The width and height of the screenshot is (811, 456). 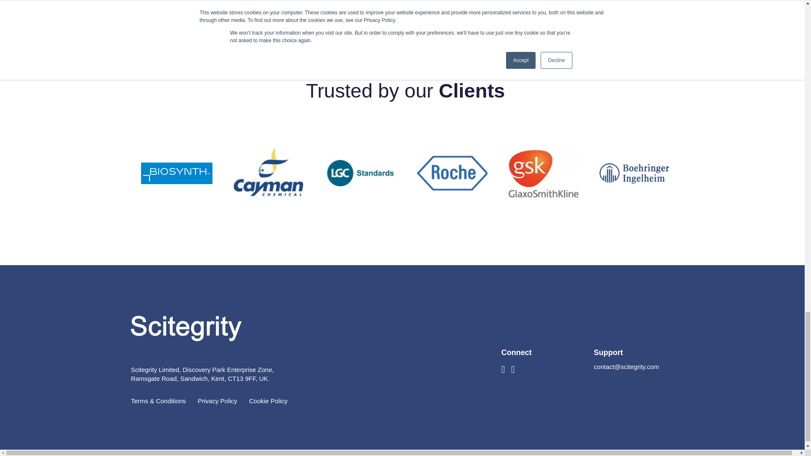 What do you see at coordinates (217, 400) in the screenshot?
I see `Privacy Policy` at bounding box center [217, 400].